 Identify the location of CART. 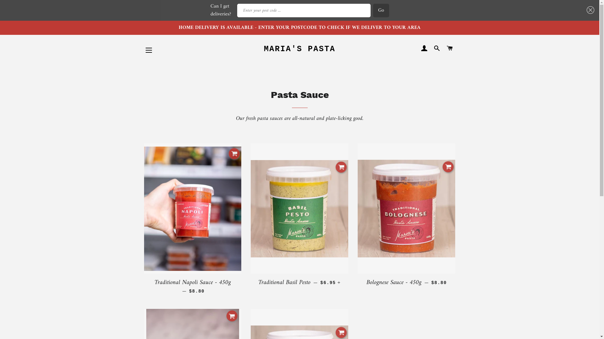
(450, 49).